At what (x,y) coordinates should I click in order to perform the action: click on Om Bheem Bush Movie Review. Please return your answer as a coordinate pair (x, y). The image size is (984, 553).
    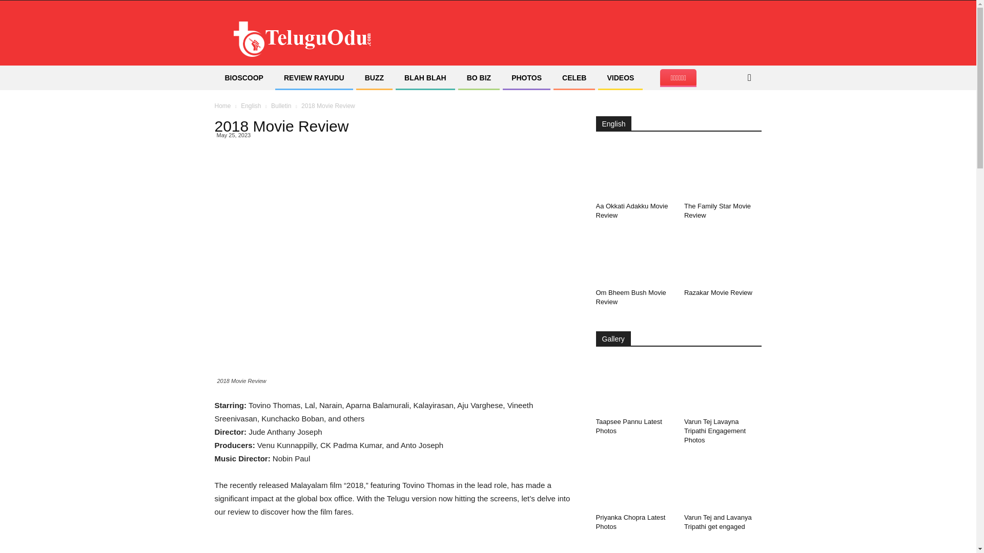
    Looking at the image, I should click on (634, 258).